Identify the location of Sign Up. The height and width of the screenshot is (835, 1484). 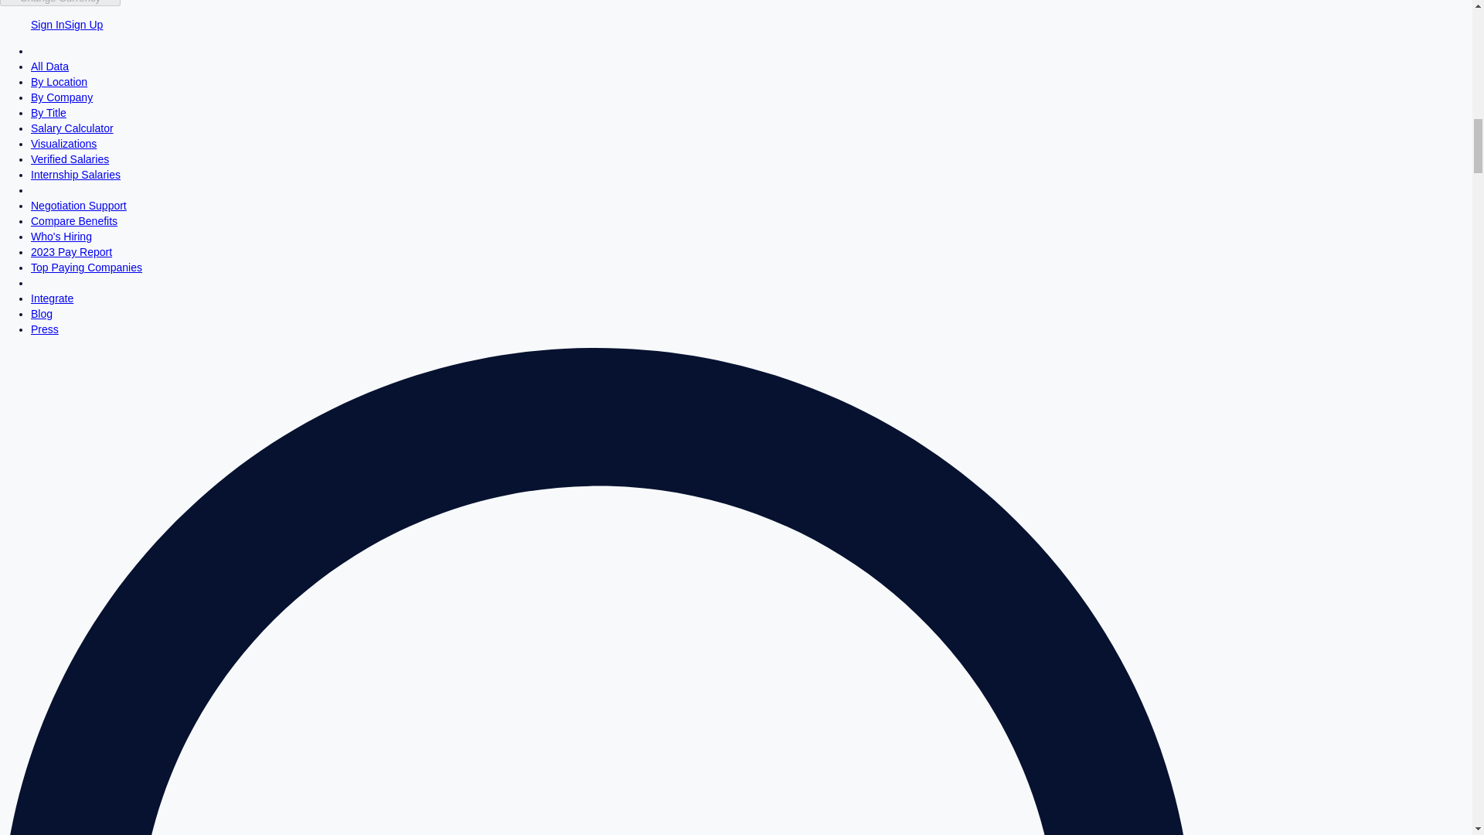
(84, 24).